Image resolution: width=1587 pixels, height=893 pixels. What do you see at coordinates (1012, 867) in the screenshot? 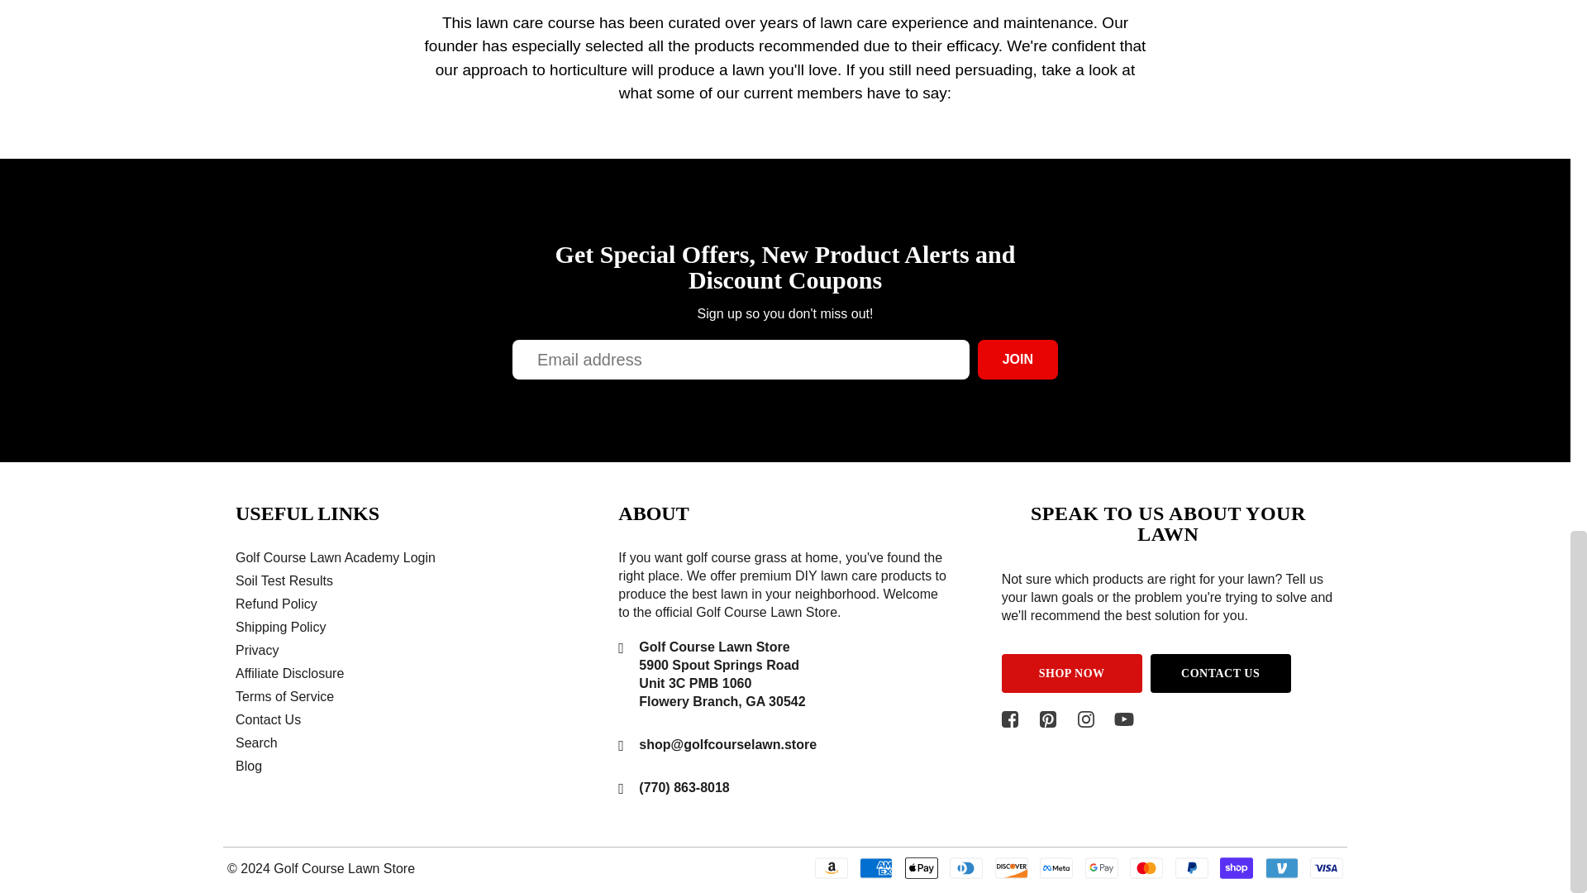
I see `Discover` at bounding box center [1012, 867].